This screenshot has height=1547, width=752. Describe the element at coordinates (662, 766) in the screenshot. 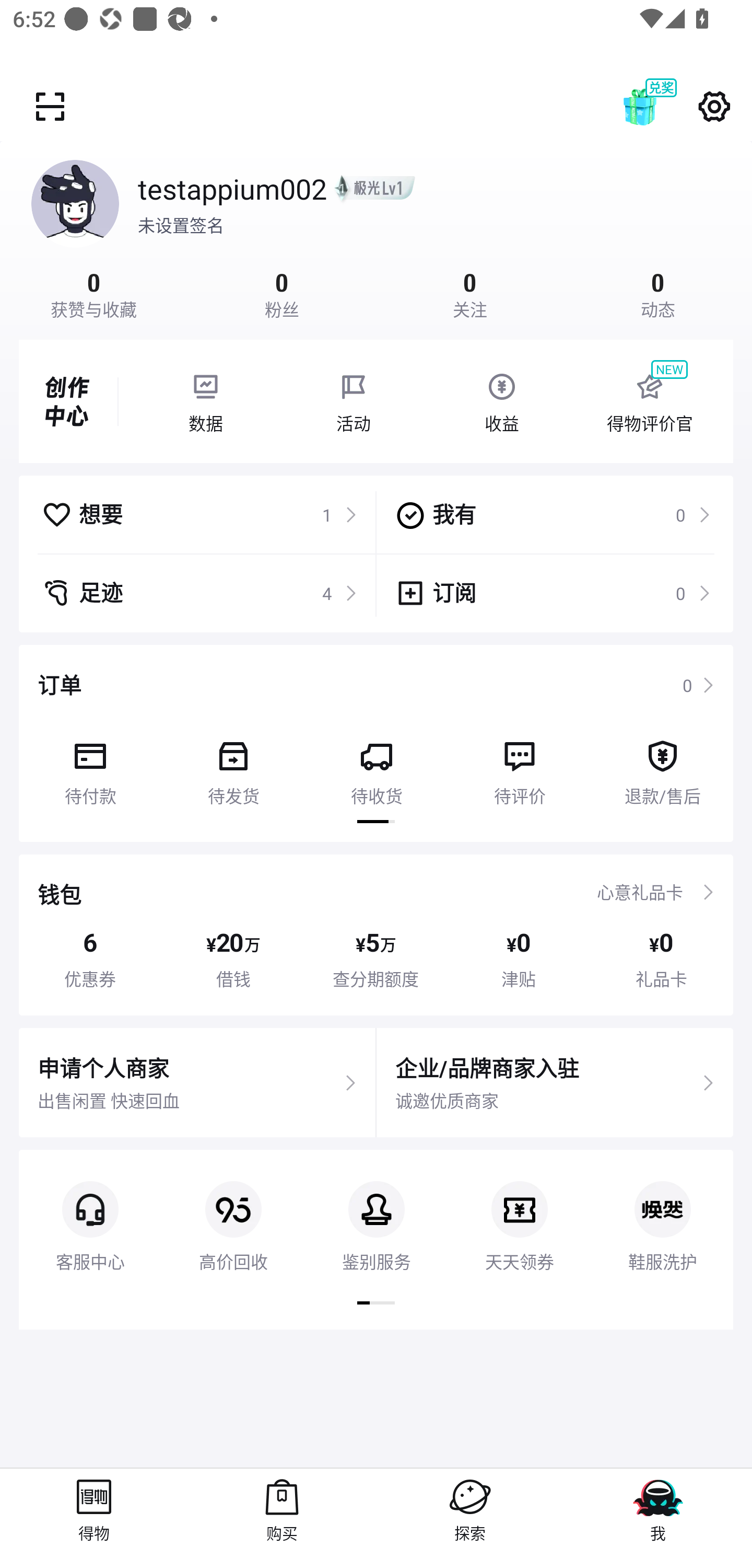

I see `退款/售后` at that location.